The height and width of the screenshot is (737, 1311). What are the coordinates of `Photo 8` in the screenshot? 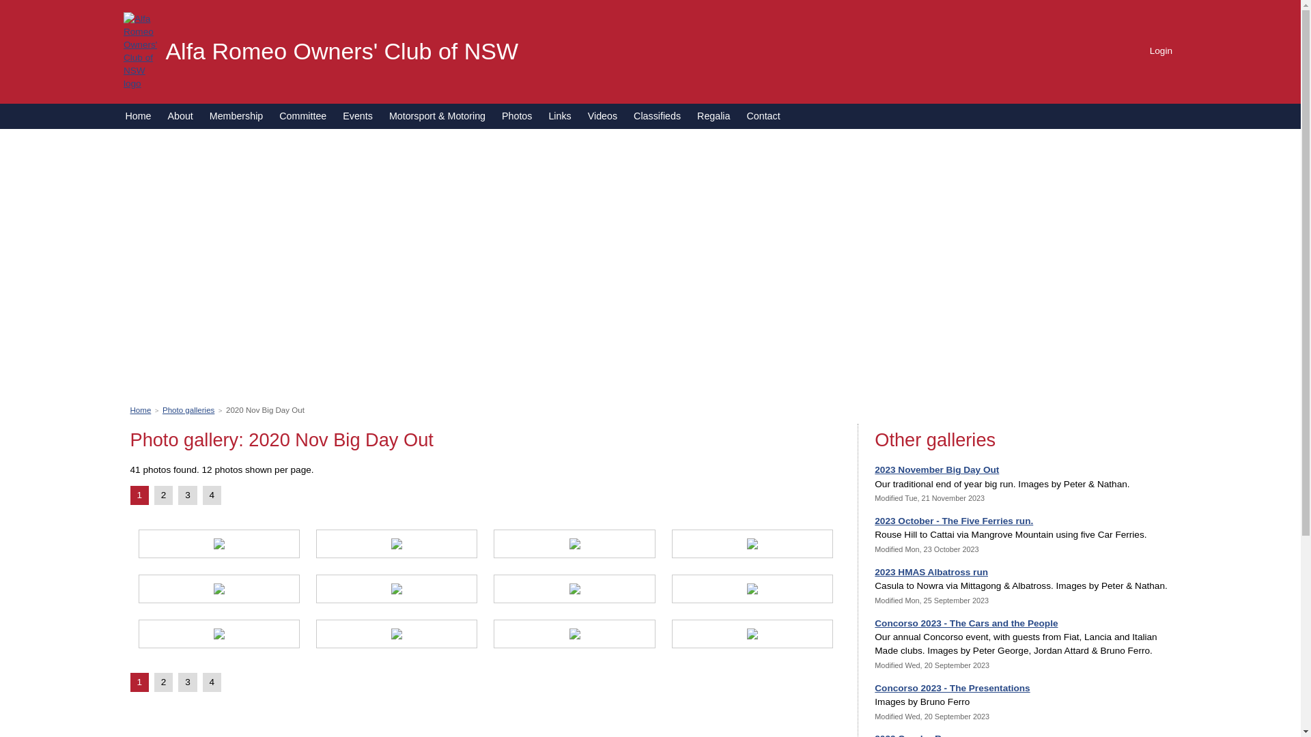 It's located at (752, 589).